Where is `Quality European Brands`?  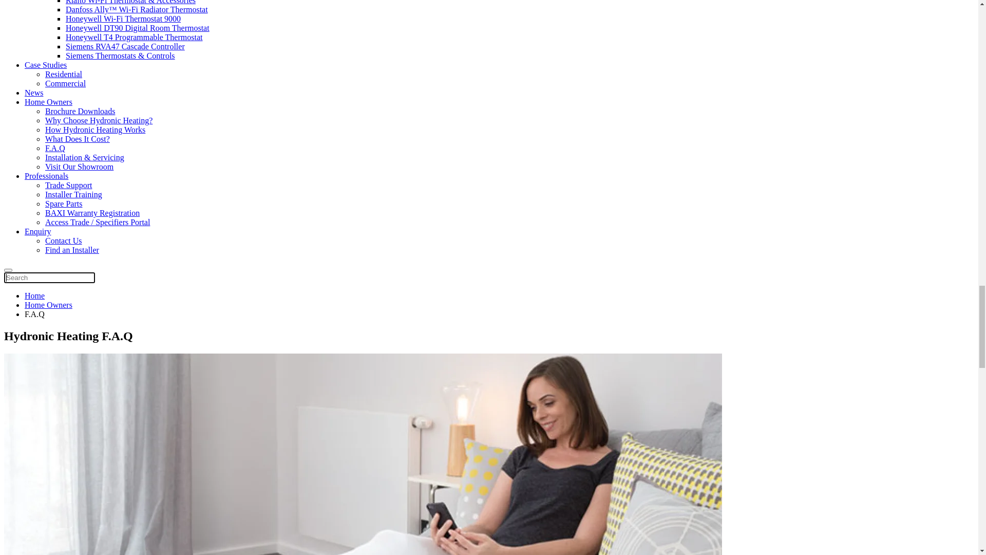 Quality European Brands is located at coordinates (87, 85).